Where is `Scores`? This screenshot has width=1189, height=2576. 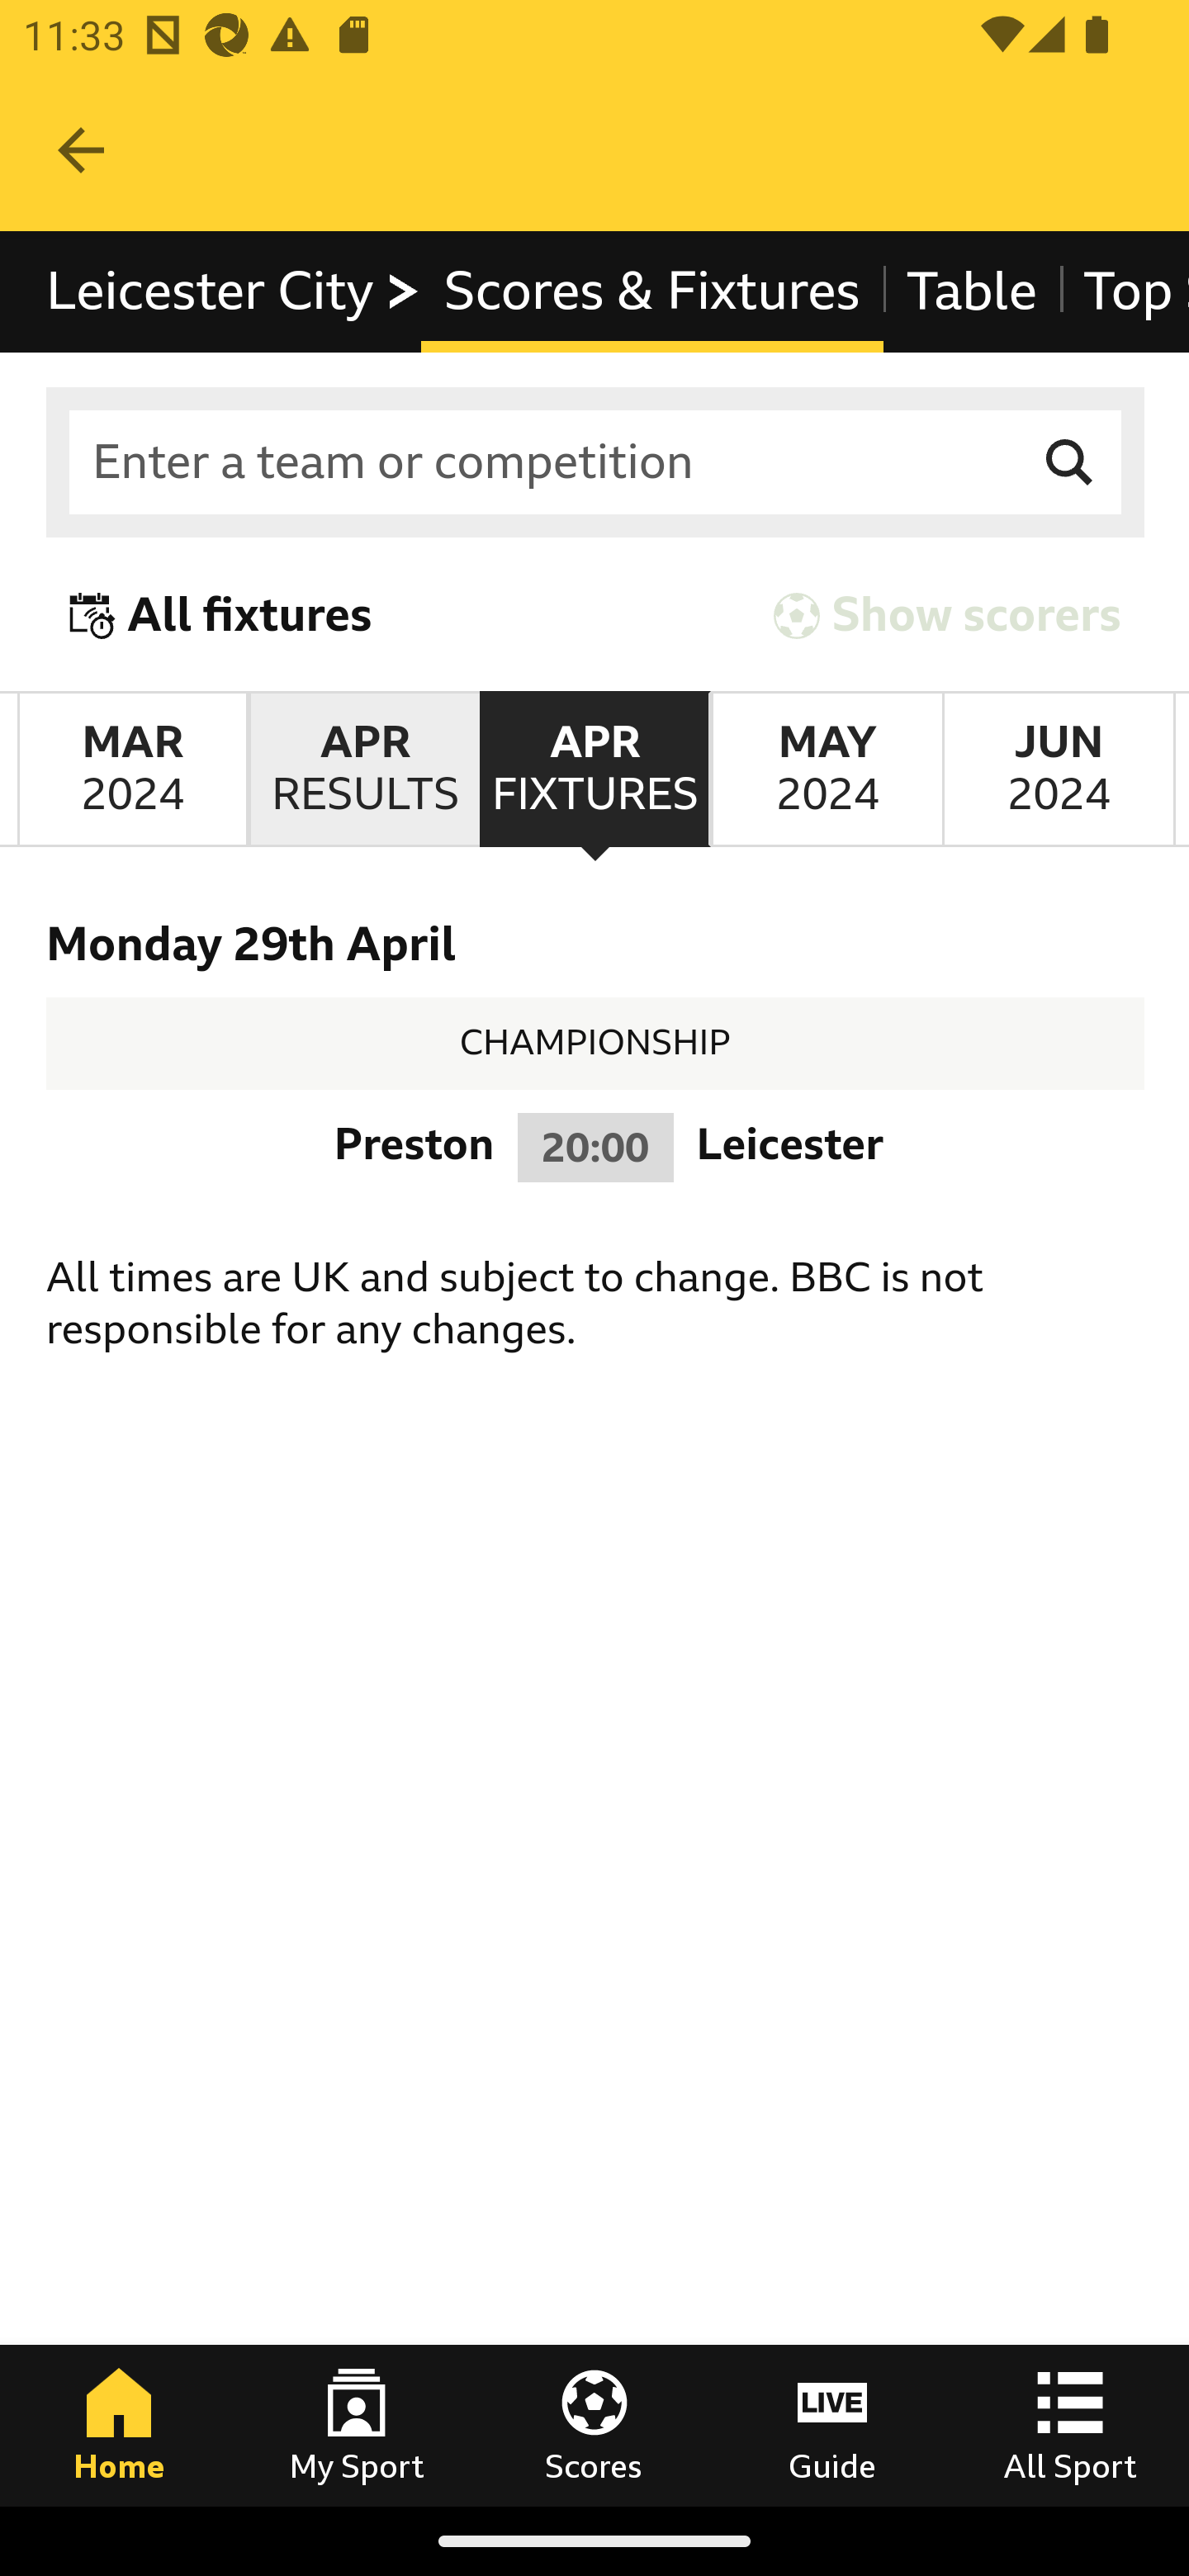
Scores is located at coordinates (594, 2425).